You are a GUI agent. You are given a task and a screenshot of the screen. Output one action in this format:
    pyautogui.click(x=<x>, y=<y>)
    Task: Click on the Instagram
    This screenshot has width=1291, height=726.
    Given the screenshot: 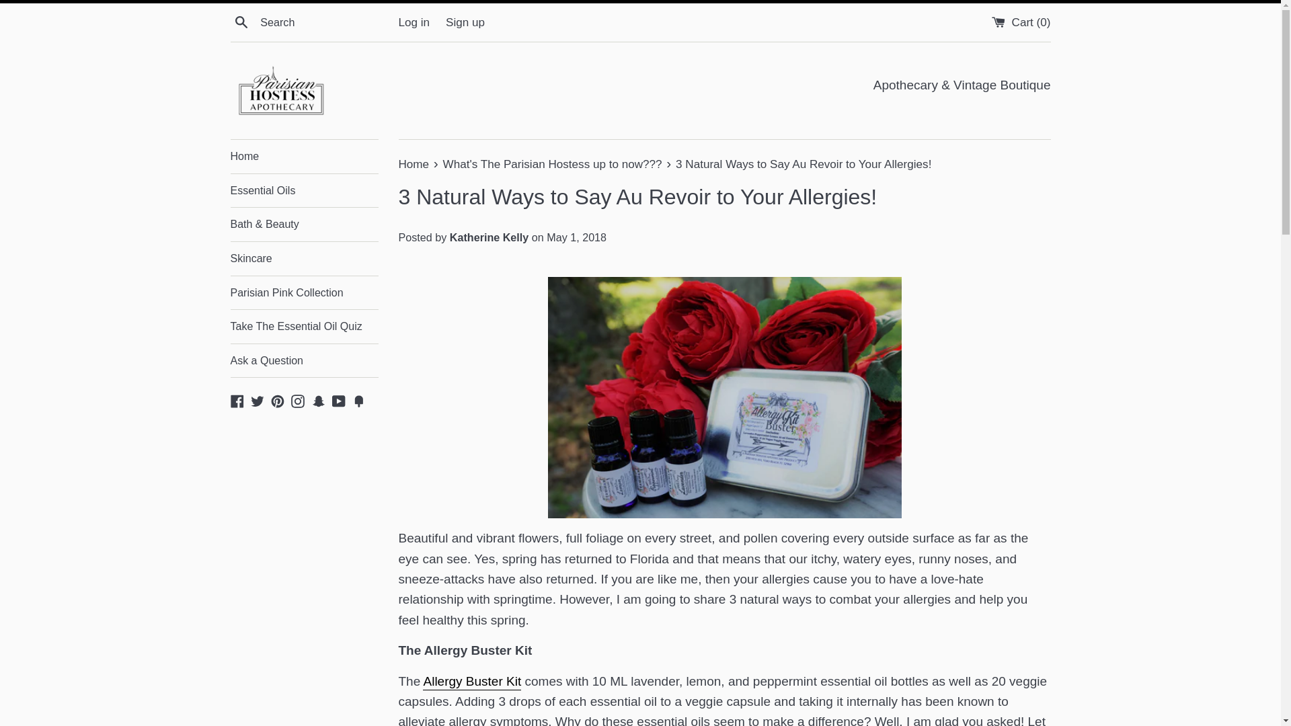 What is the action you would take?
    pyautogui.click(x=298, y=400)
    